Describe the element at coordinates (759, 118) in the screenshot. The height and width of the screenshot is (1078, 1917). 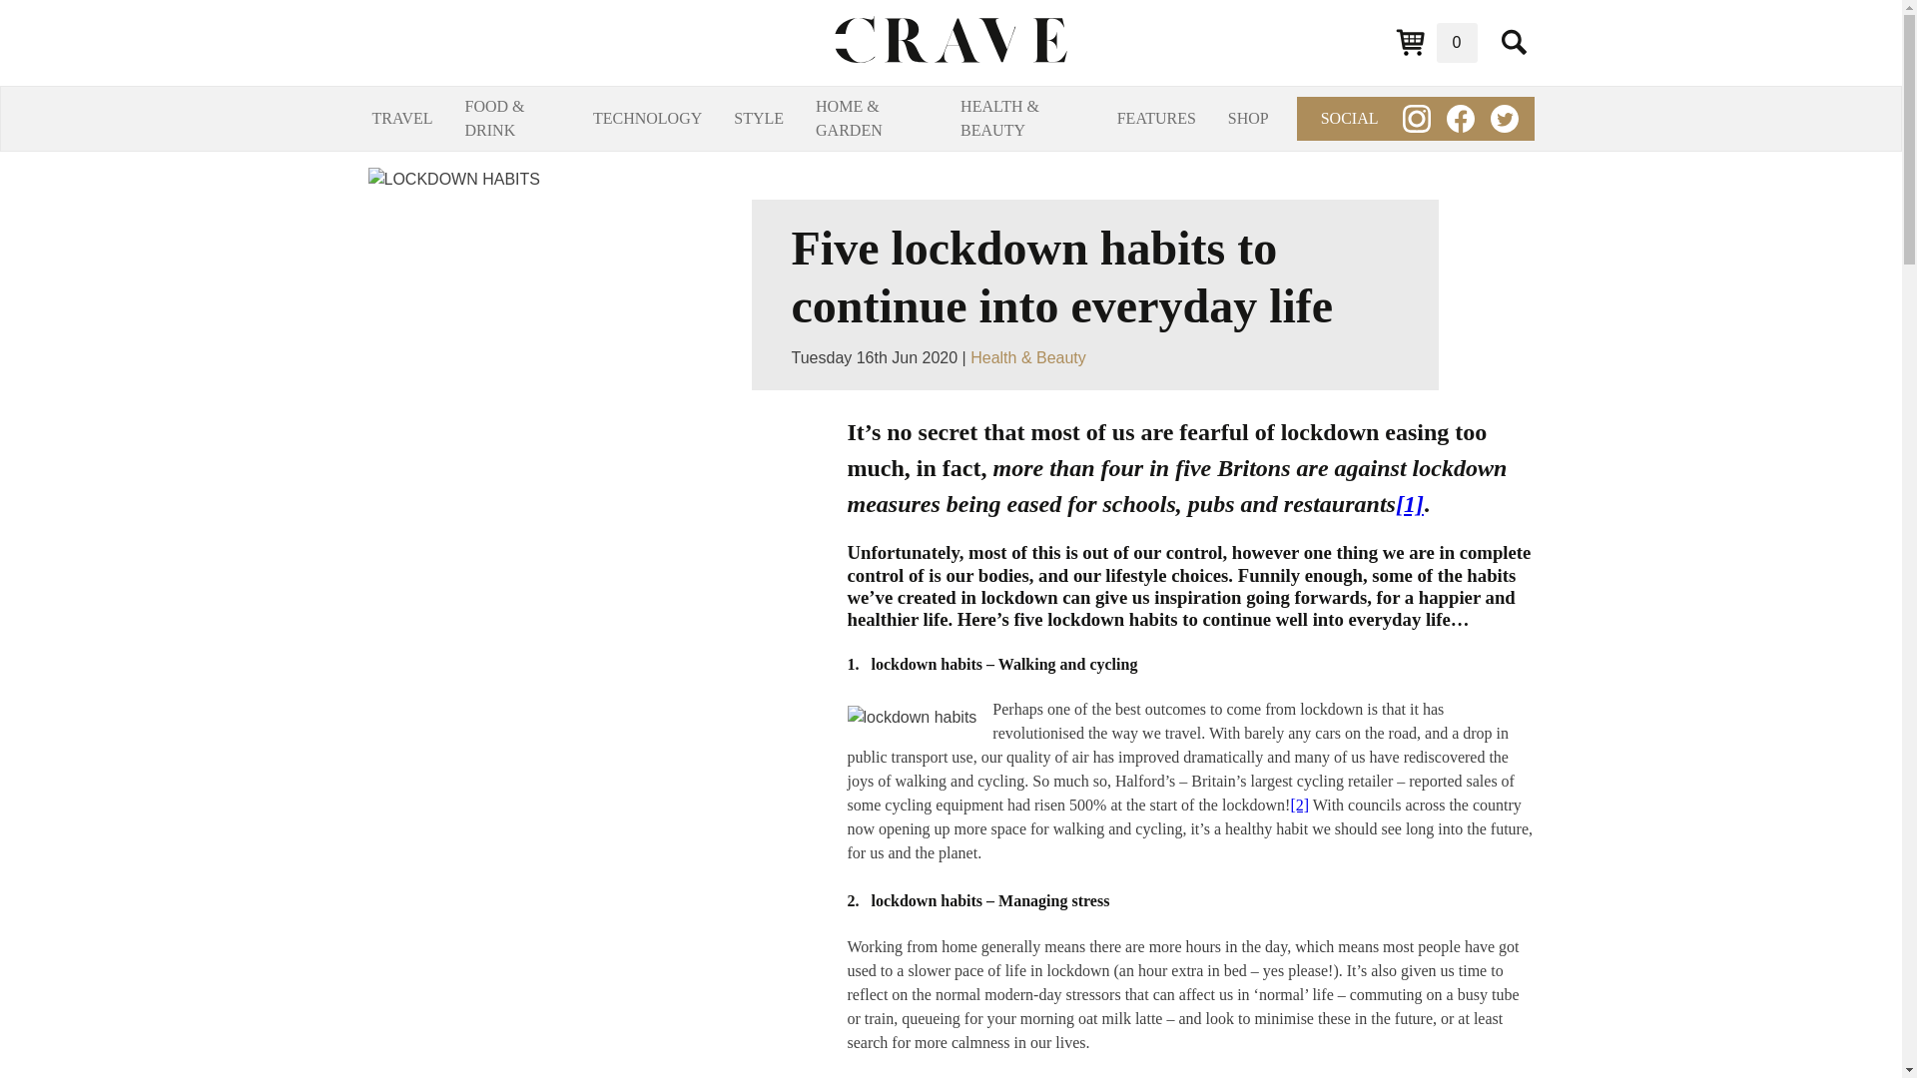
I see `STYLE` at that location.